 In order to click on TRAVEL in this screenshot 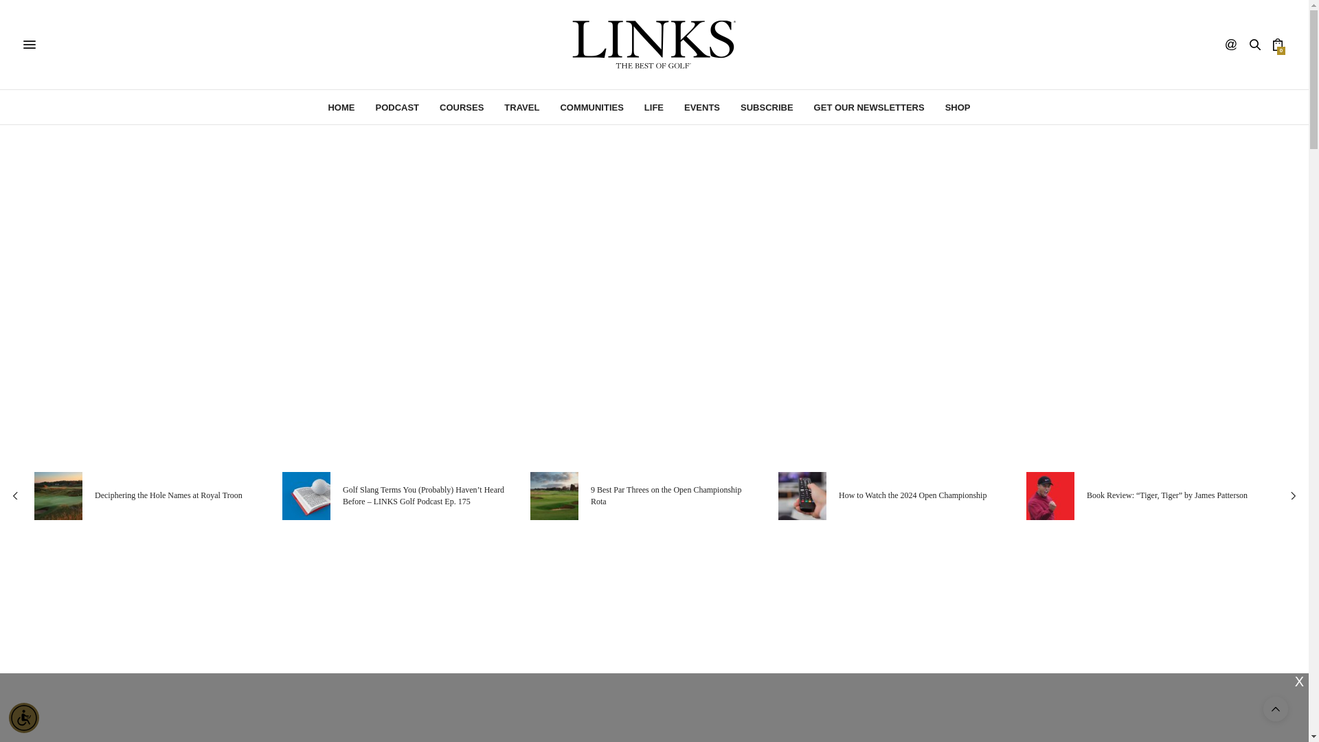, I will do `click(521, 107)`.